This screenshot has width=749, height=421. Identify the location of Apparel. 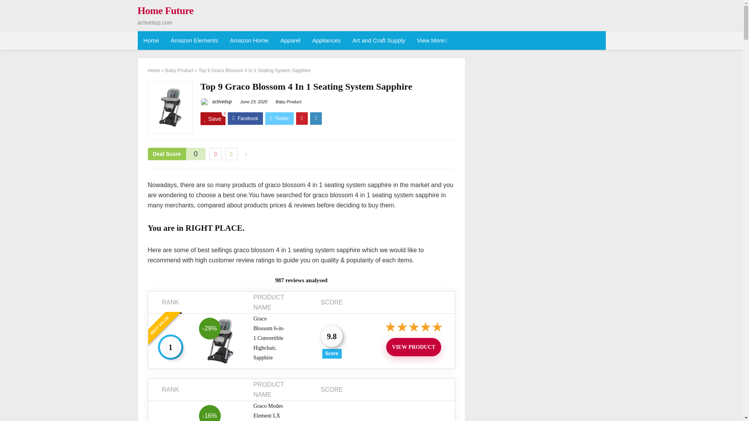
(290, 41).